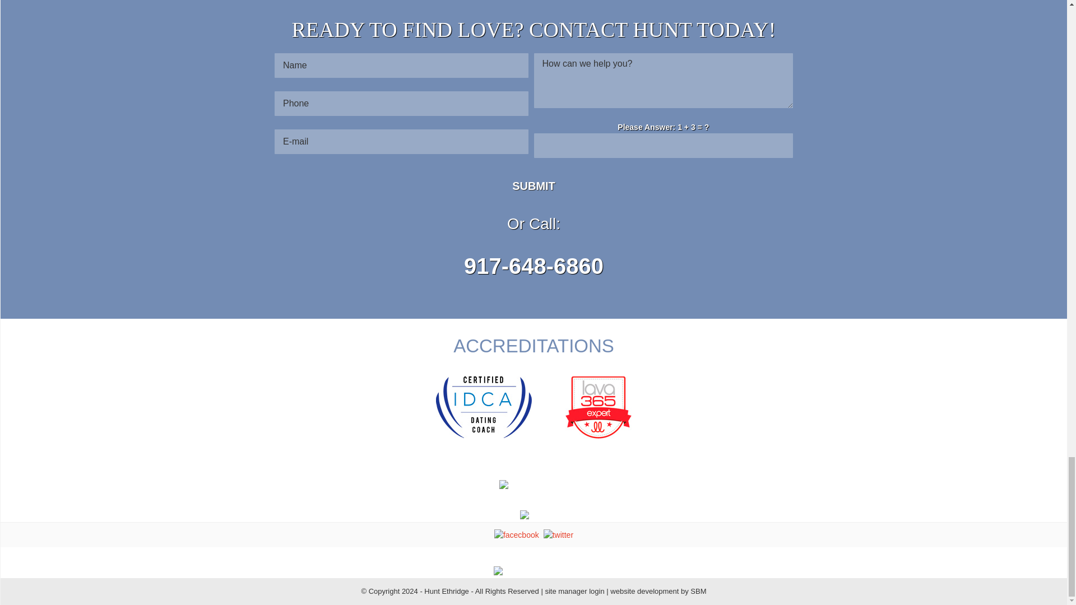  I want to click on Submit, so click(534, 186).